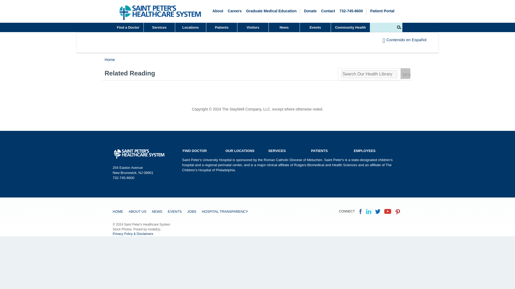 This screenshot has height=289, width=515. What do you see at coordinates (128, 27) in the screenshot?
I see `Find a Doctor` at bounding box center [128, 27].